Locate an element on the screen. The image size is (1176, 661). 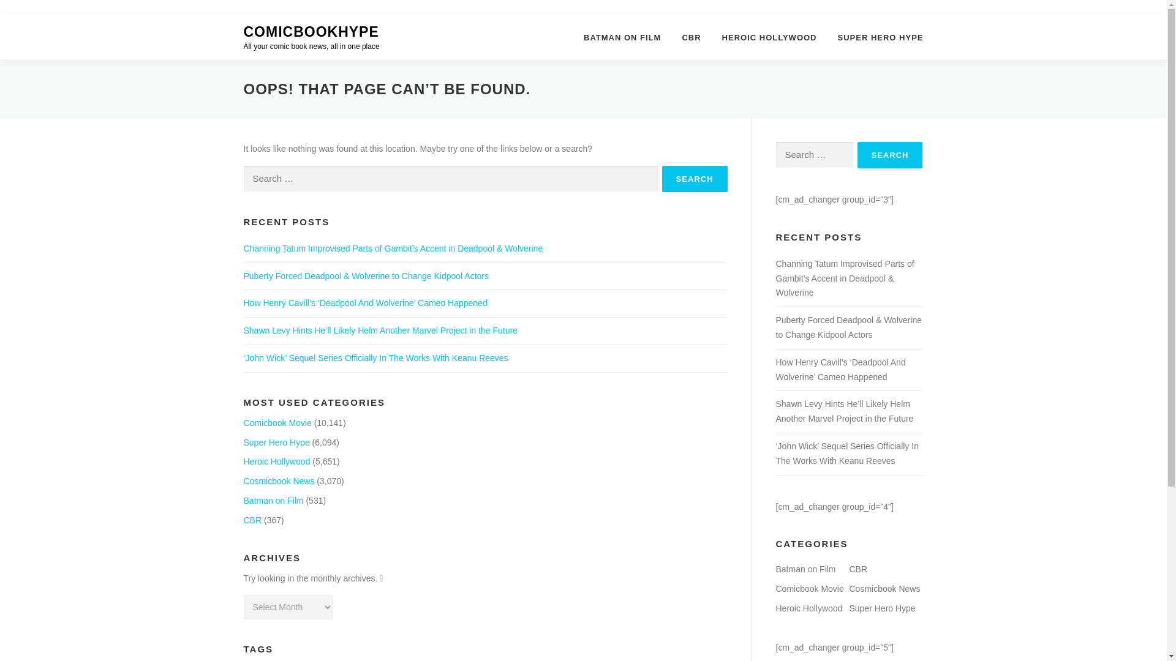
Comicbook Movie is located at coordinates (277, 422).